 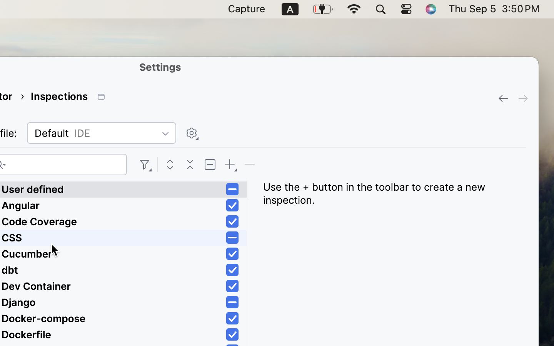 I want to click on 1, so click(x=232, y=206).